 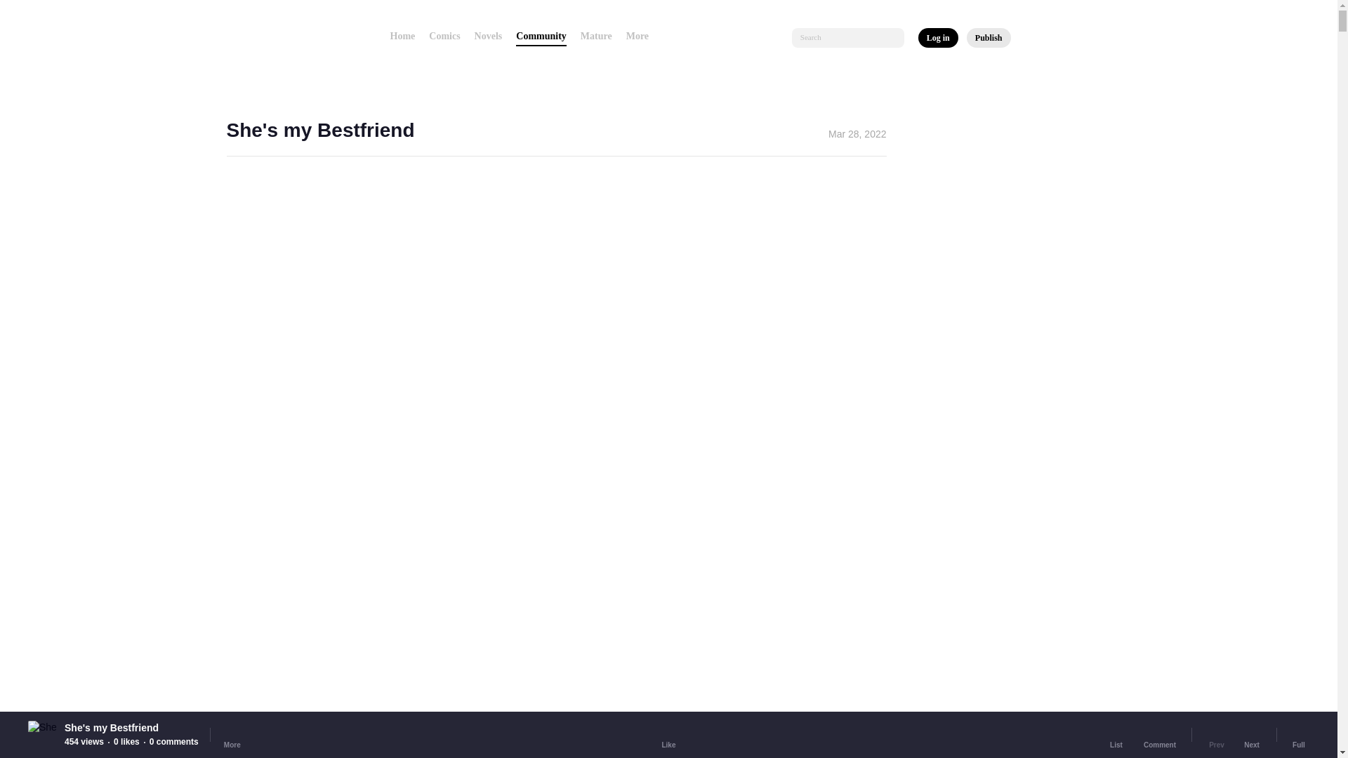 What do you see at coordinates (444, 36) in the screenshot?
I see `Comics` at bounding box center [444, 36].